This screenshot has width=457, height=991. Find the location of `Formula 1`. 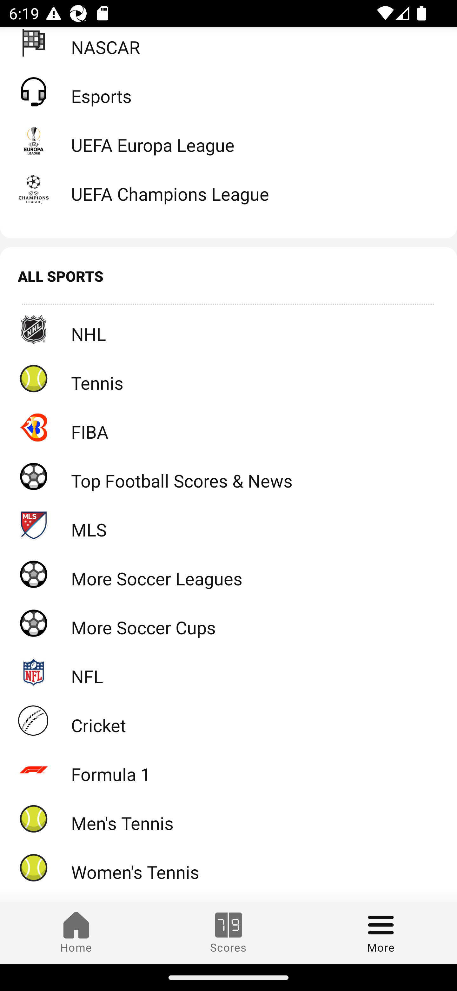

Formula 1 is located at coordinates (228, 769).